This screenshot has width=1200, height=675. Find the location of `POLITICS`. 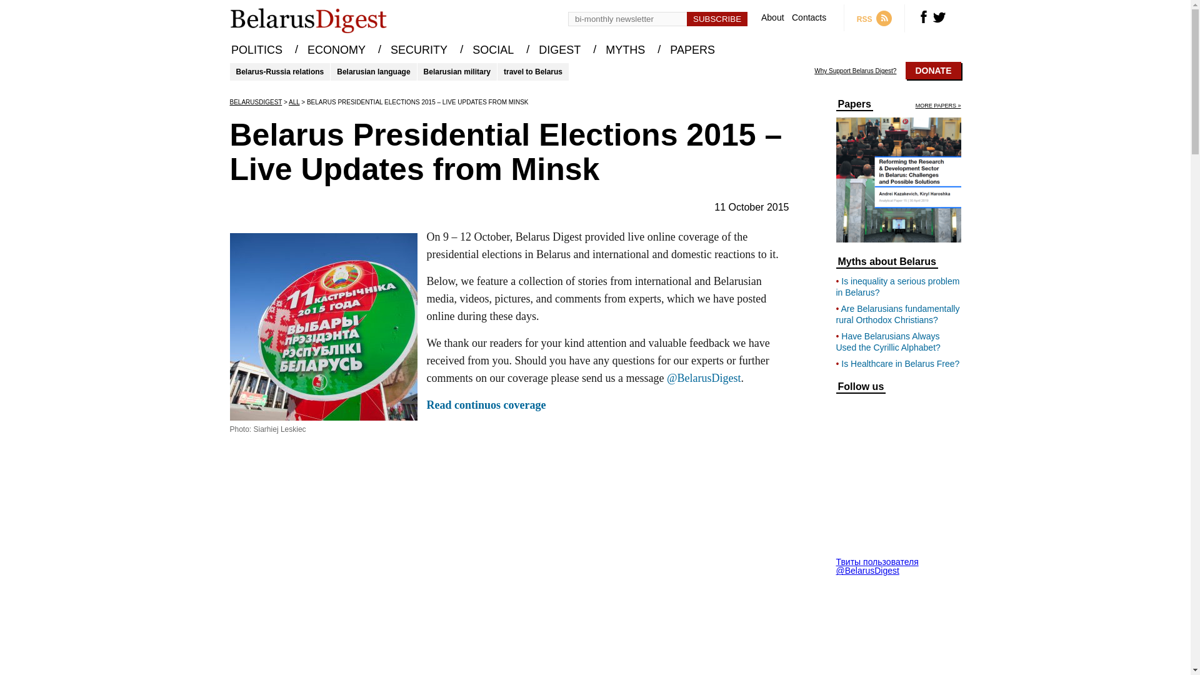

POLITICS is located at coordinates (256, 50).